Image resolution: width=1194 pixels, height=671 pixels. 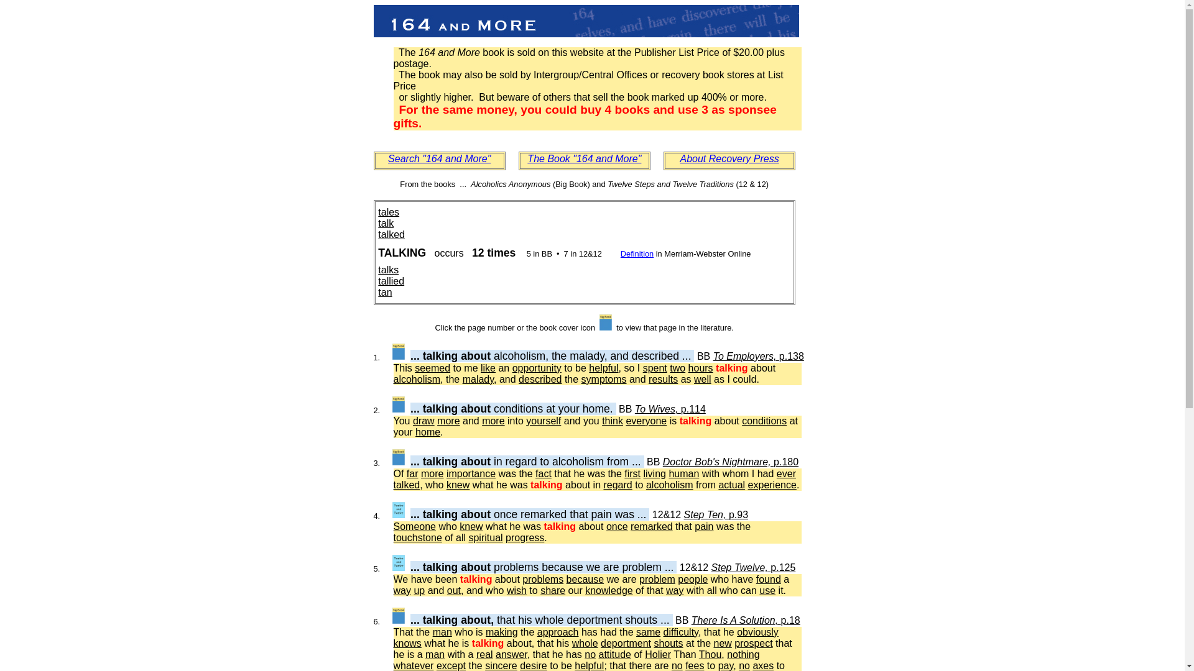 I want to click on living, so click(x=654, y=473).